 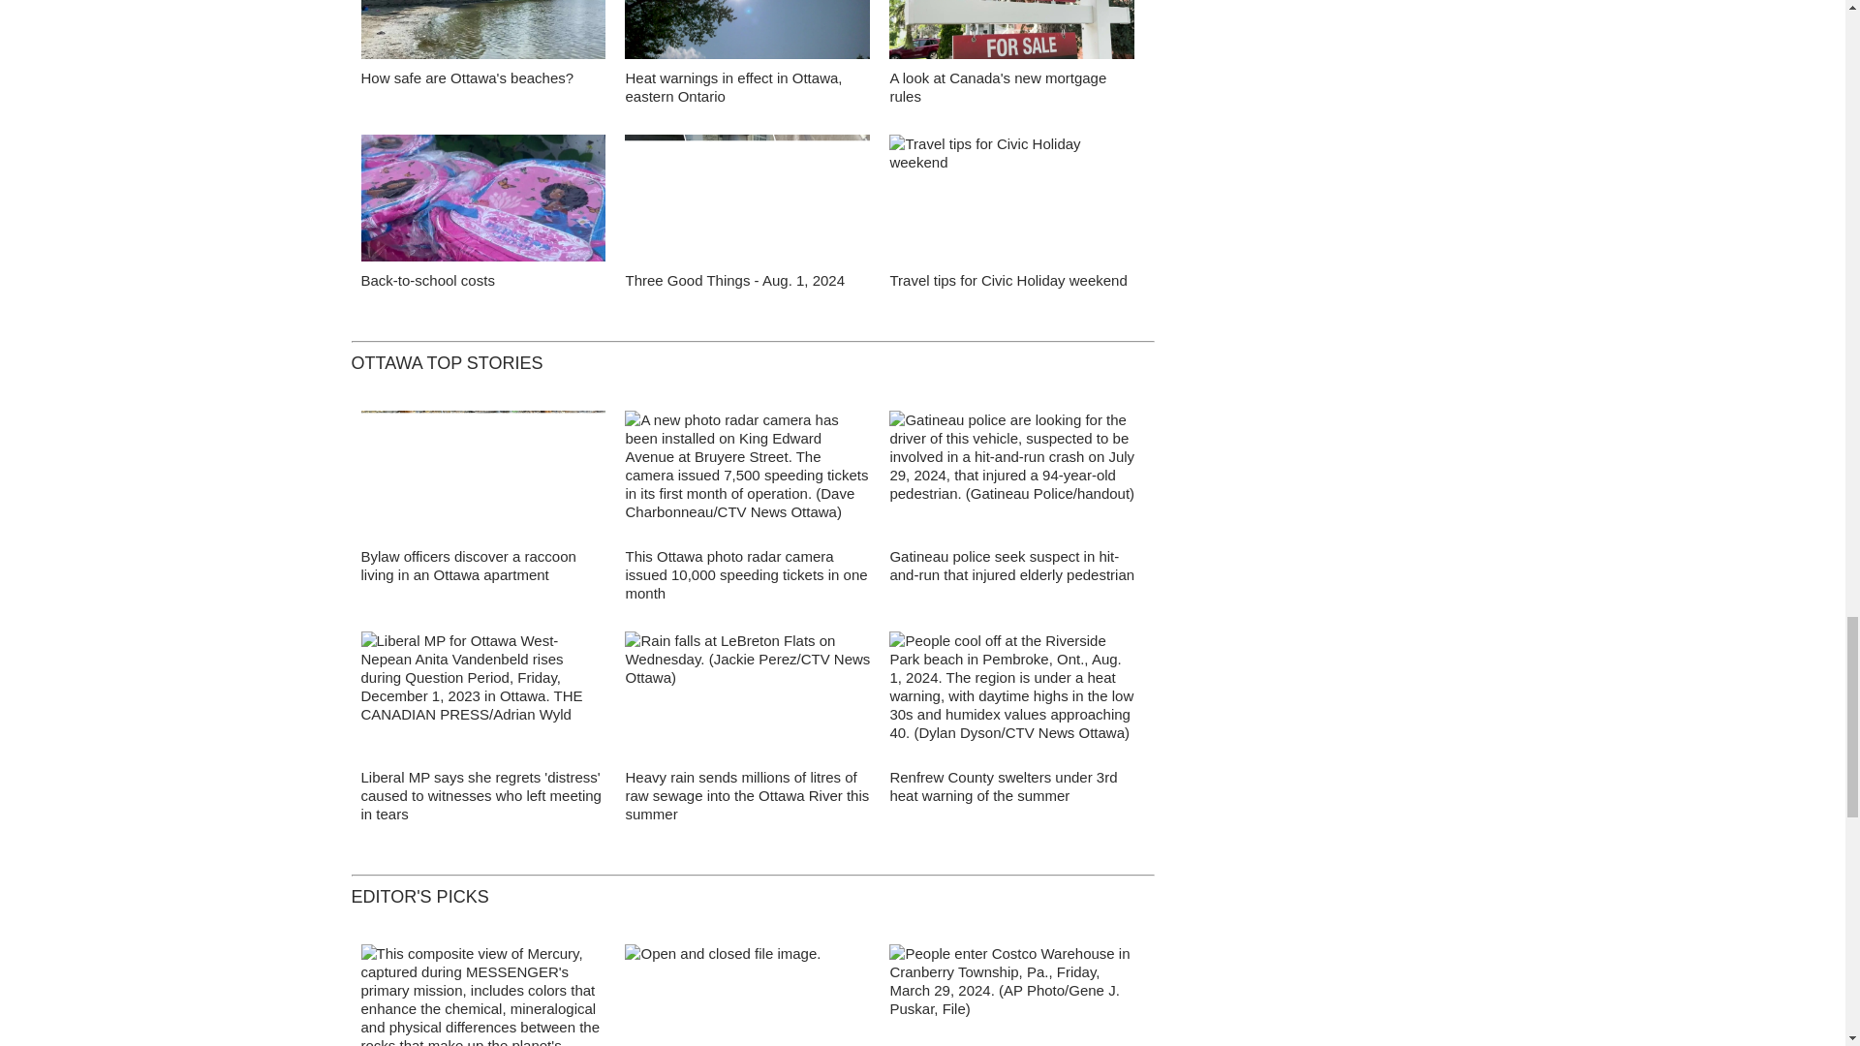 I want to click on false, so click(x=1011, y=29).